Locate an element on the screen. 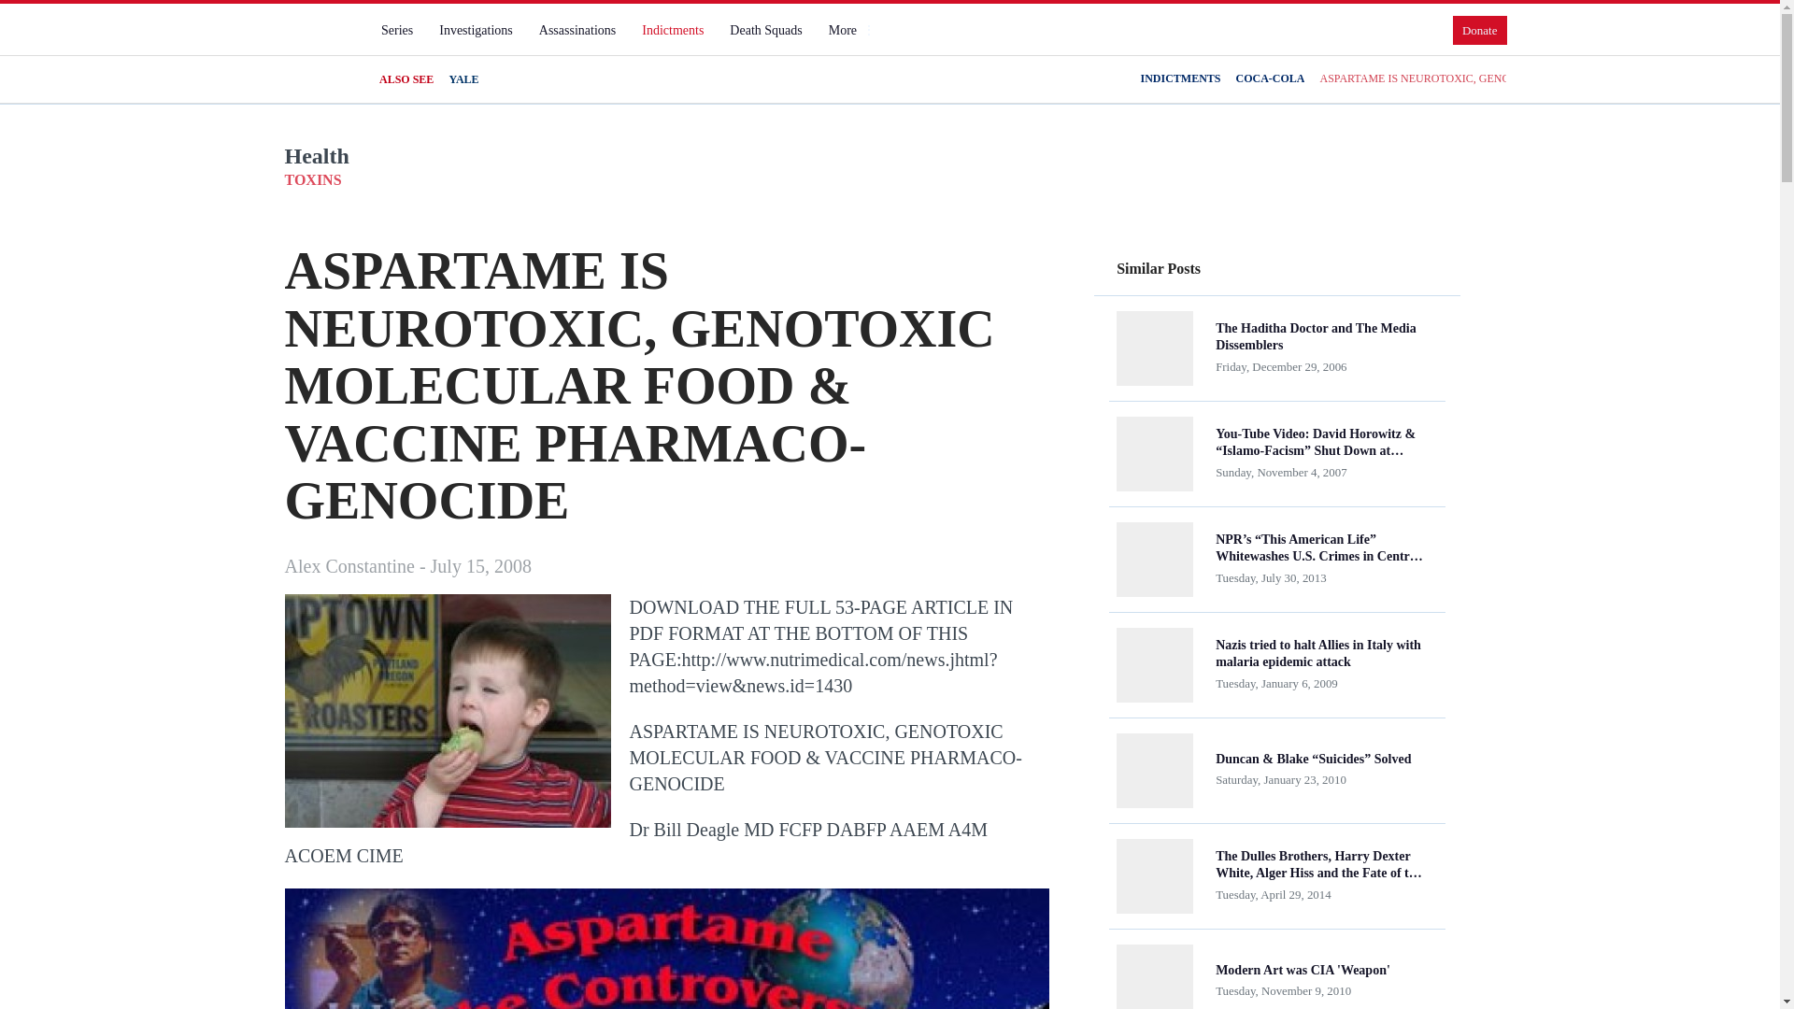 The height and width of the screenshot is (1009, 1794). Death Squads is located at coordinates (765, 30).